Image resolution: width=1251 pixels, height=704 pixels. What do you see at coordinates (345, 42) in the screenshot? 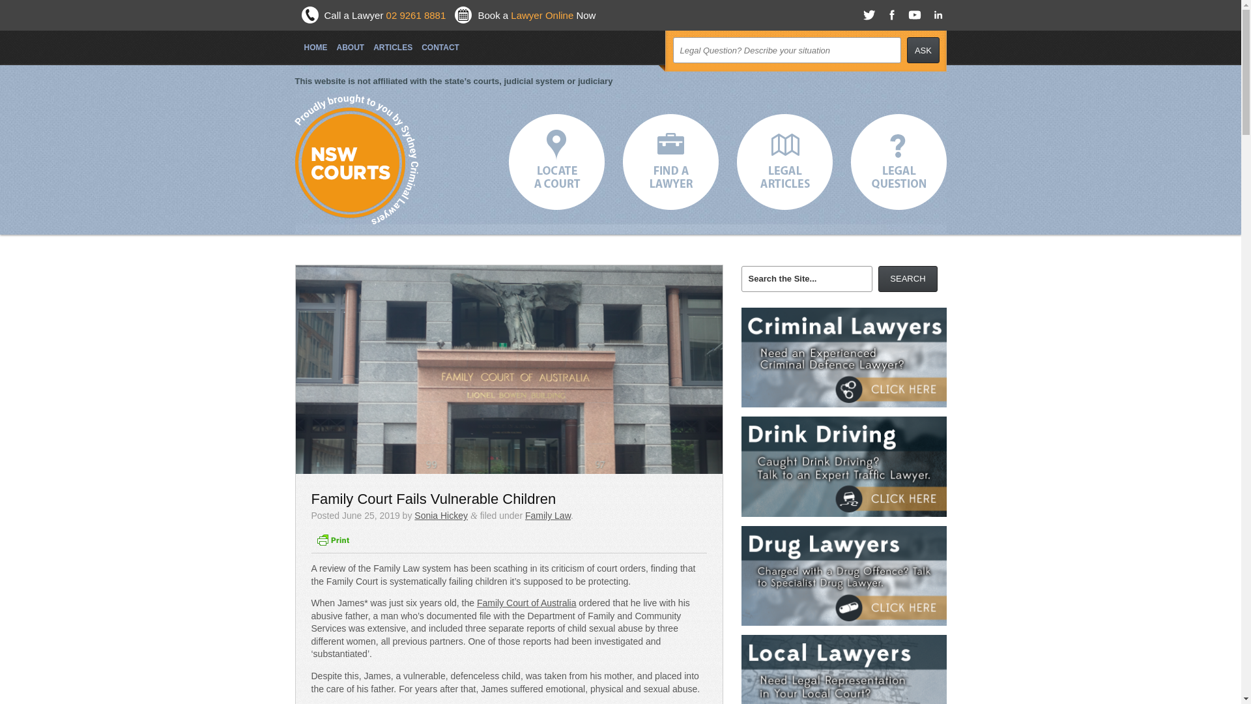
I see `ABOUT` at bounding box center [345, 42].